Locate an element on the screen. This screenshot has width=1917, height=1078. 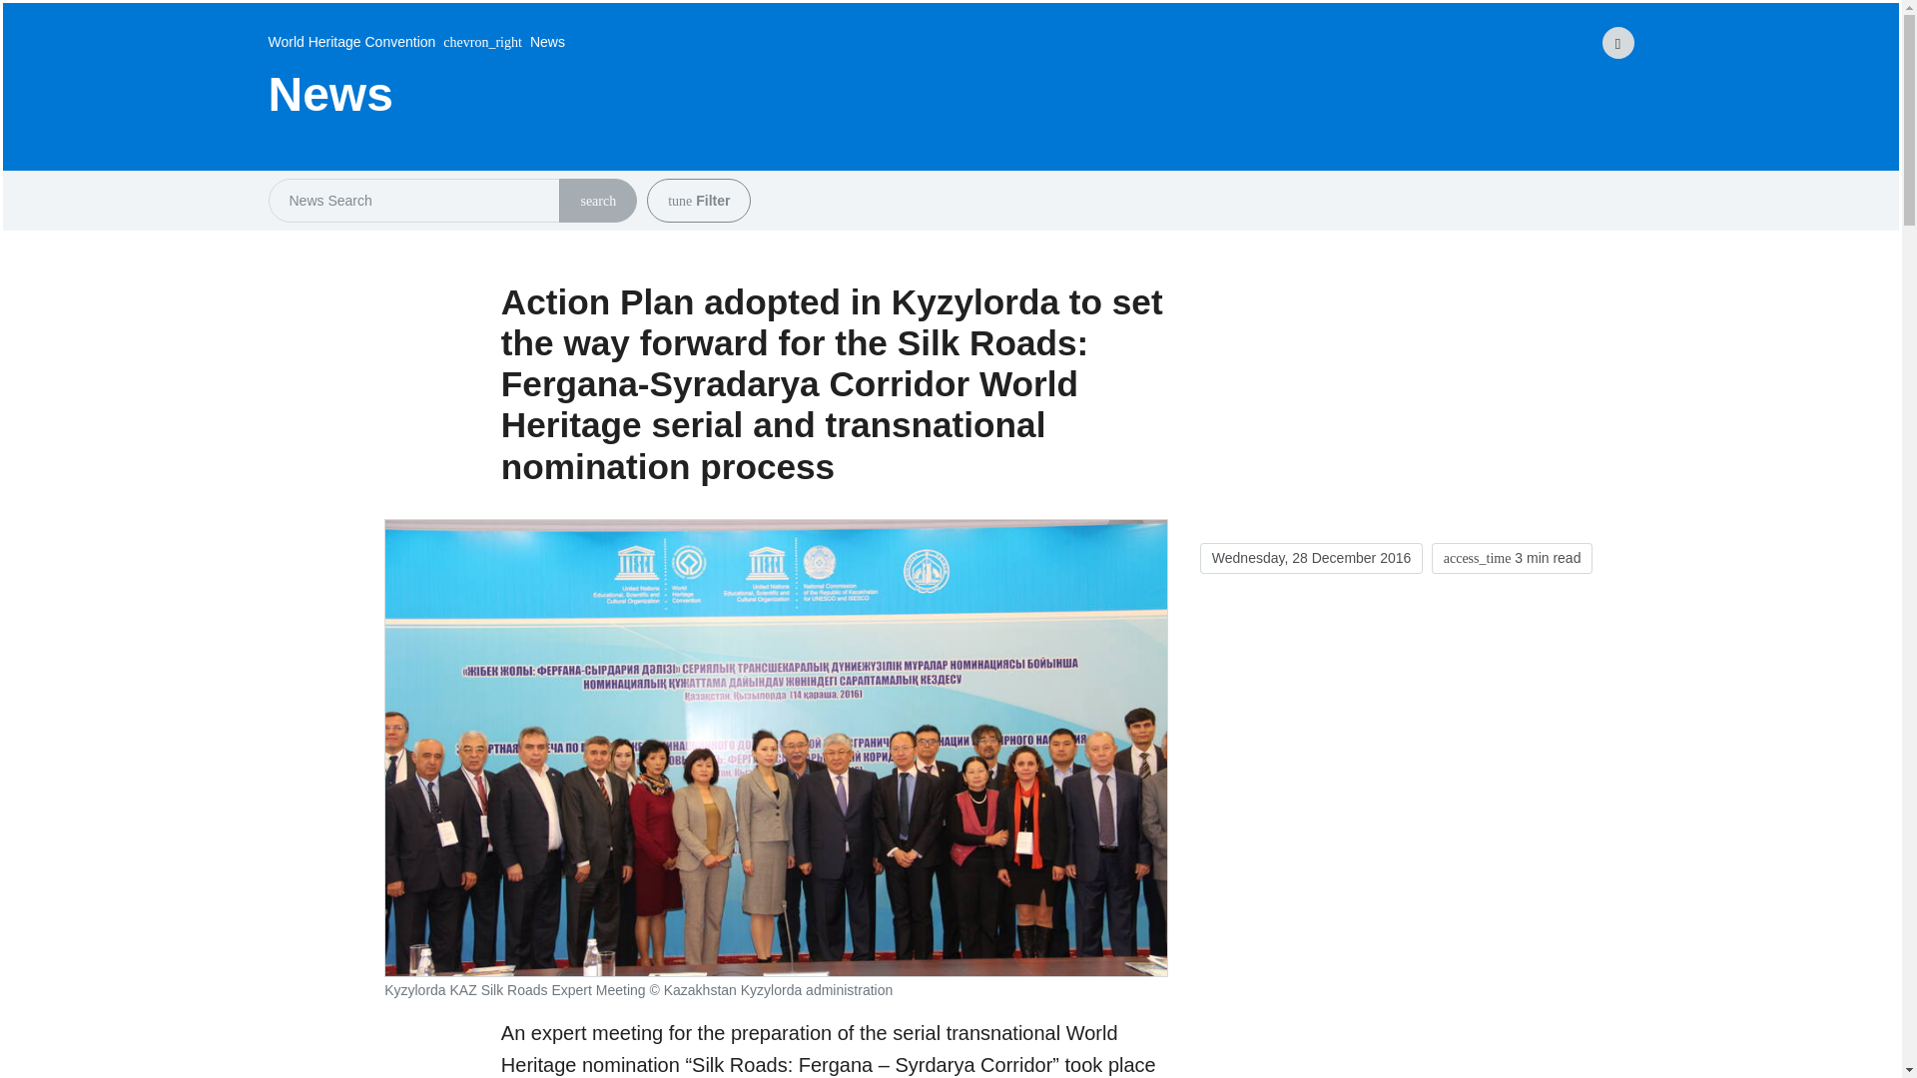
World Heritage Convention is located at coordinates (351, 42).